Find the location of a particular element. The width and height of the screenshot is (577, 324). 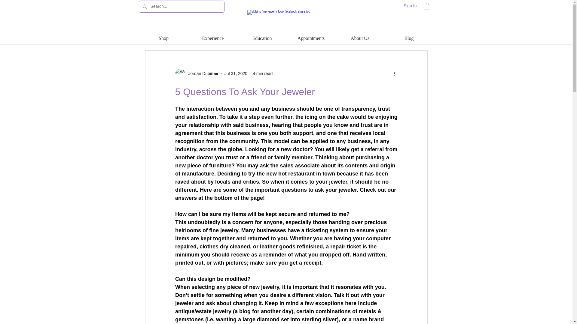

Jordan Dubin is located at coordinates (199, 73).